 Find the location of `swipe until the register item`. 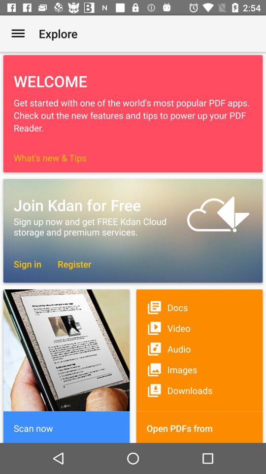

swipe until the register item is located at coordinates (69, 264).